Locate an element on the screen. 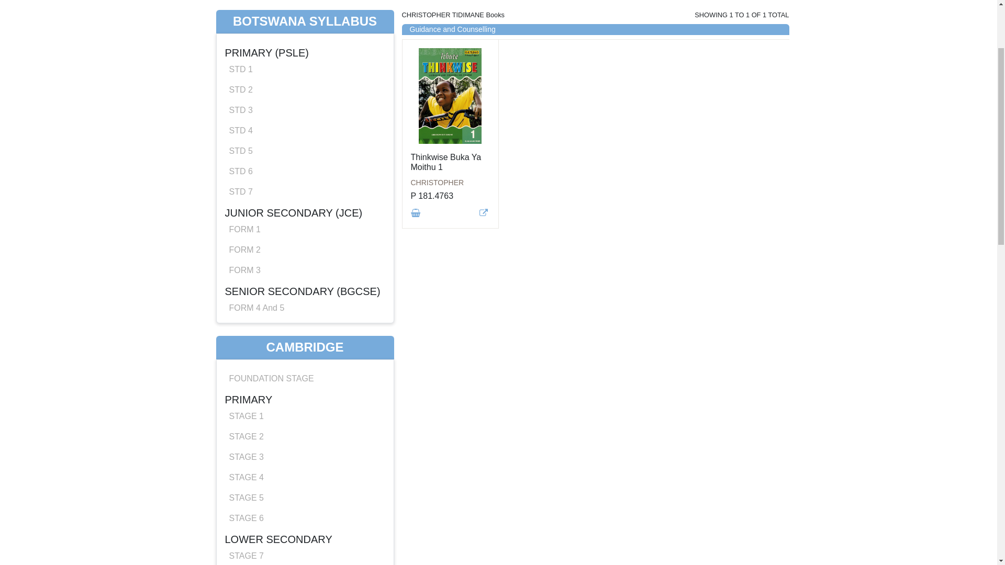  ABOUT is located at coordinates (736, 54).